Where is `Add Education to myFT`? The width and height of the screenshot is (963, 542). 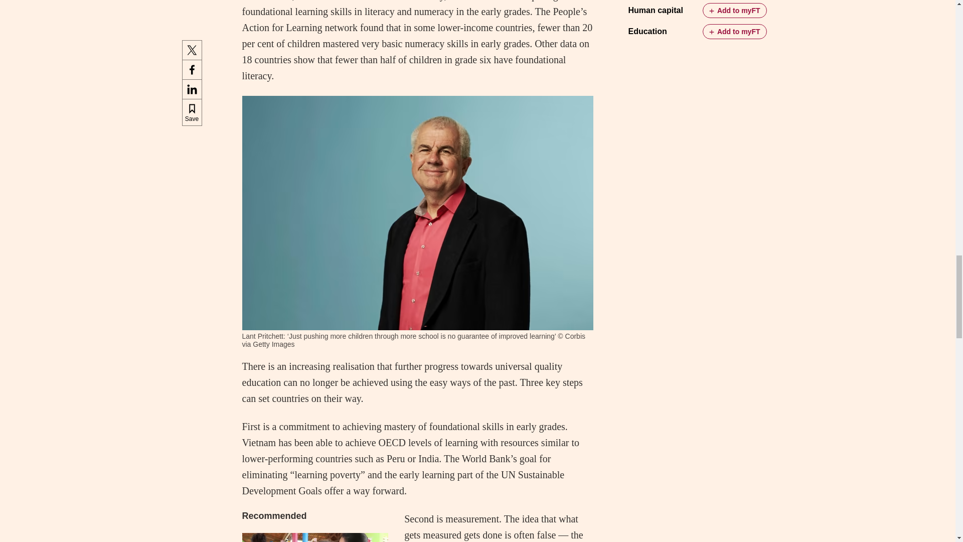 Add Education to myFT is located at coordinates (734, 31).